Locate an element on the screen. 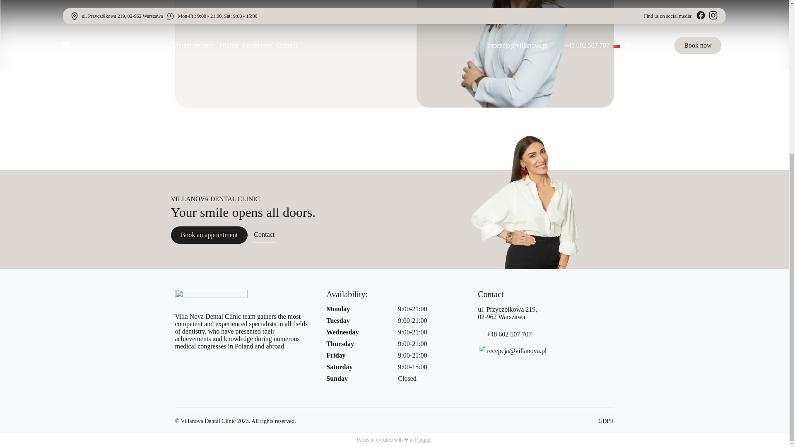 The image size is (795, 447). Book an appointment is located at coordinates (209, 235).